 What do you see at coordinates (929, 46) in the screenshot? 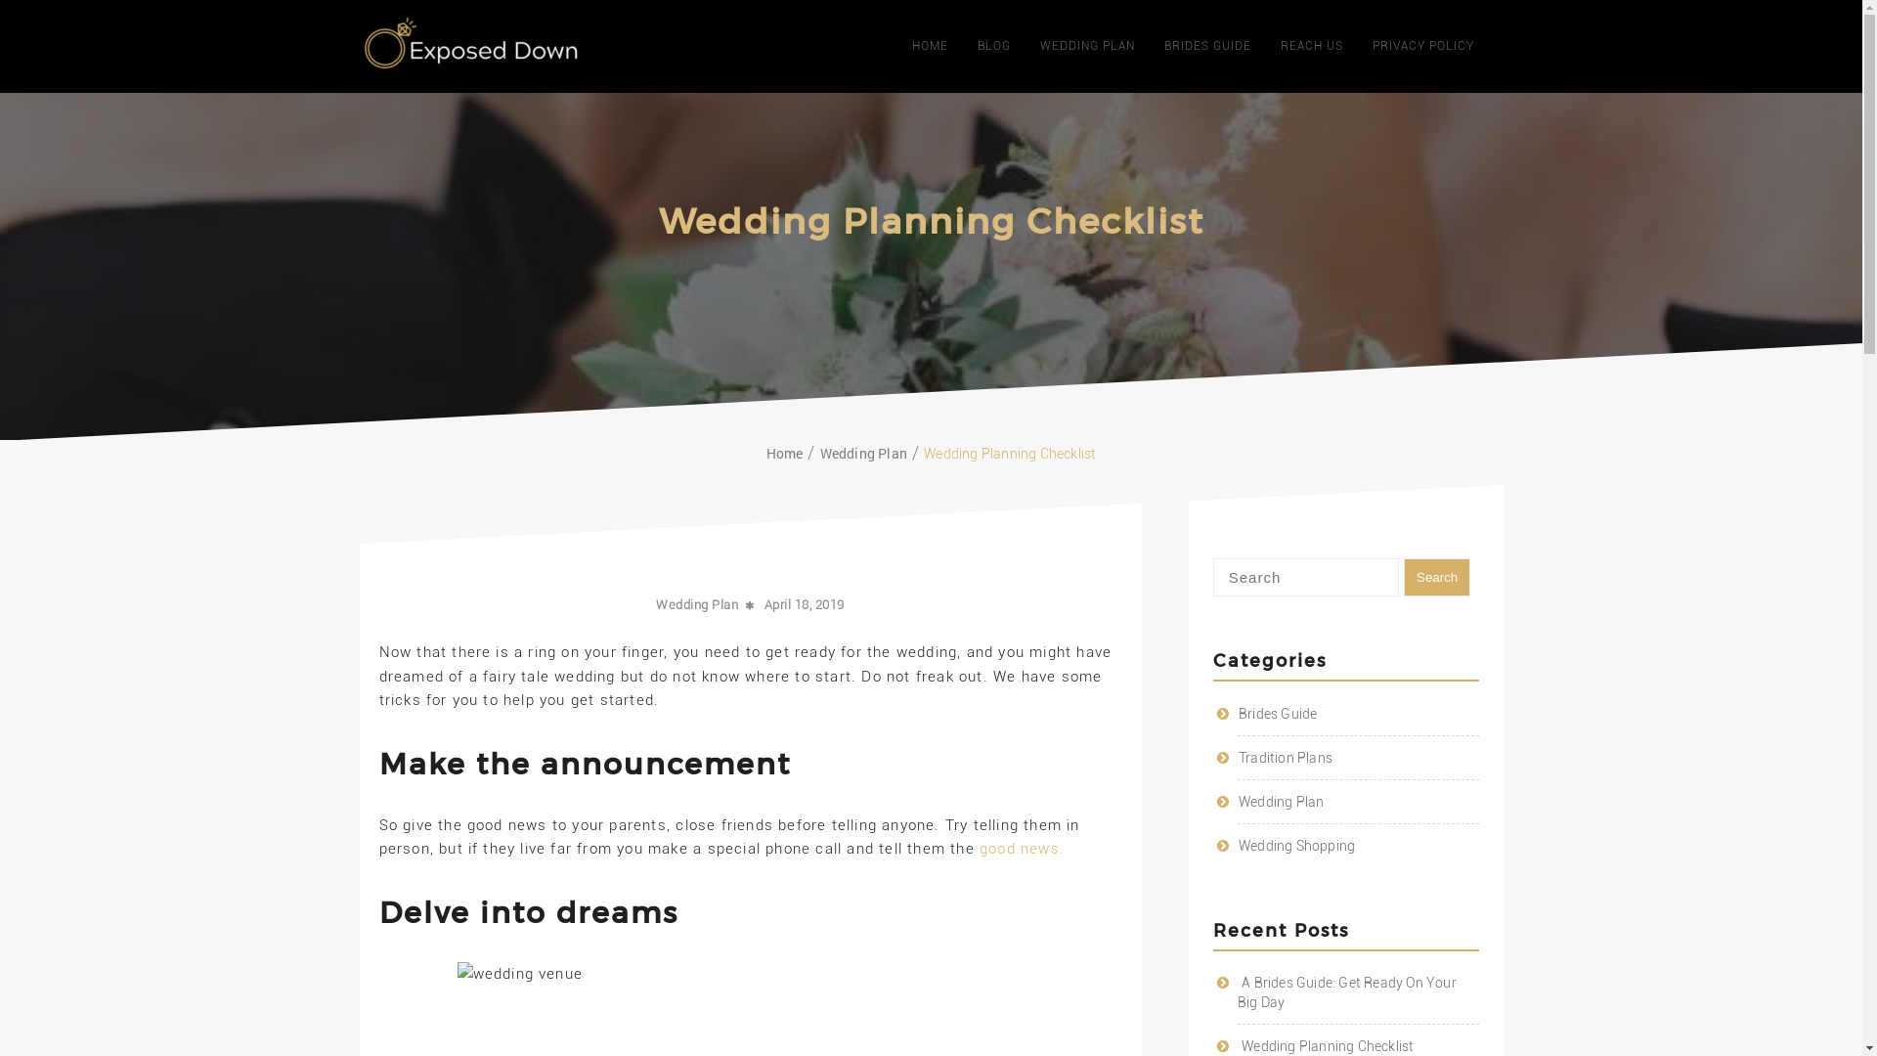
I see `HOME` at bounding box center [929, 46].